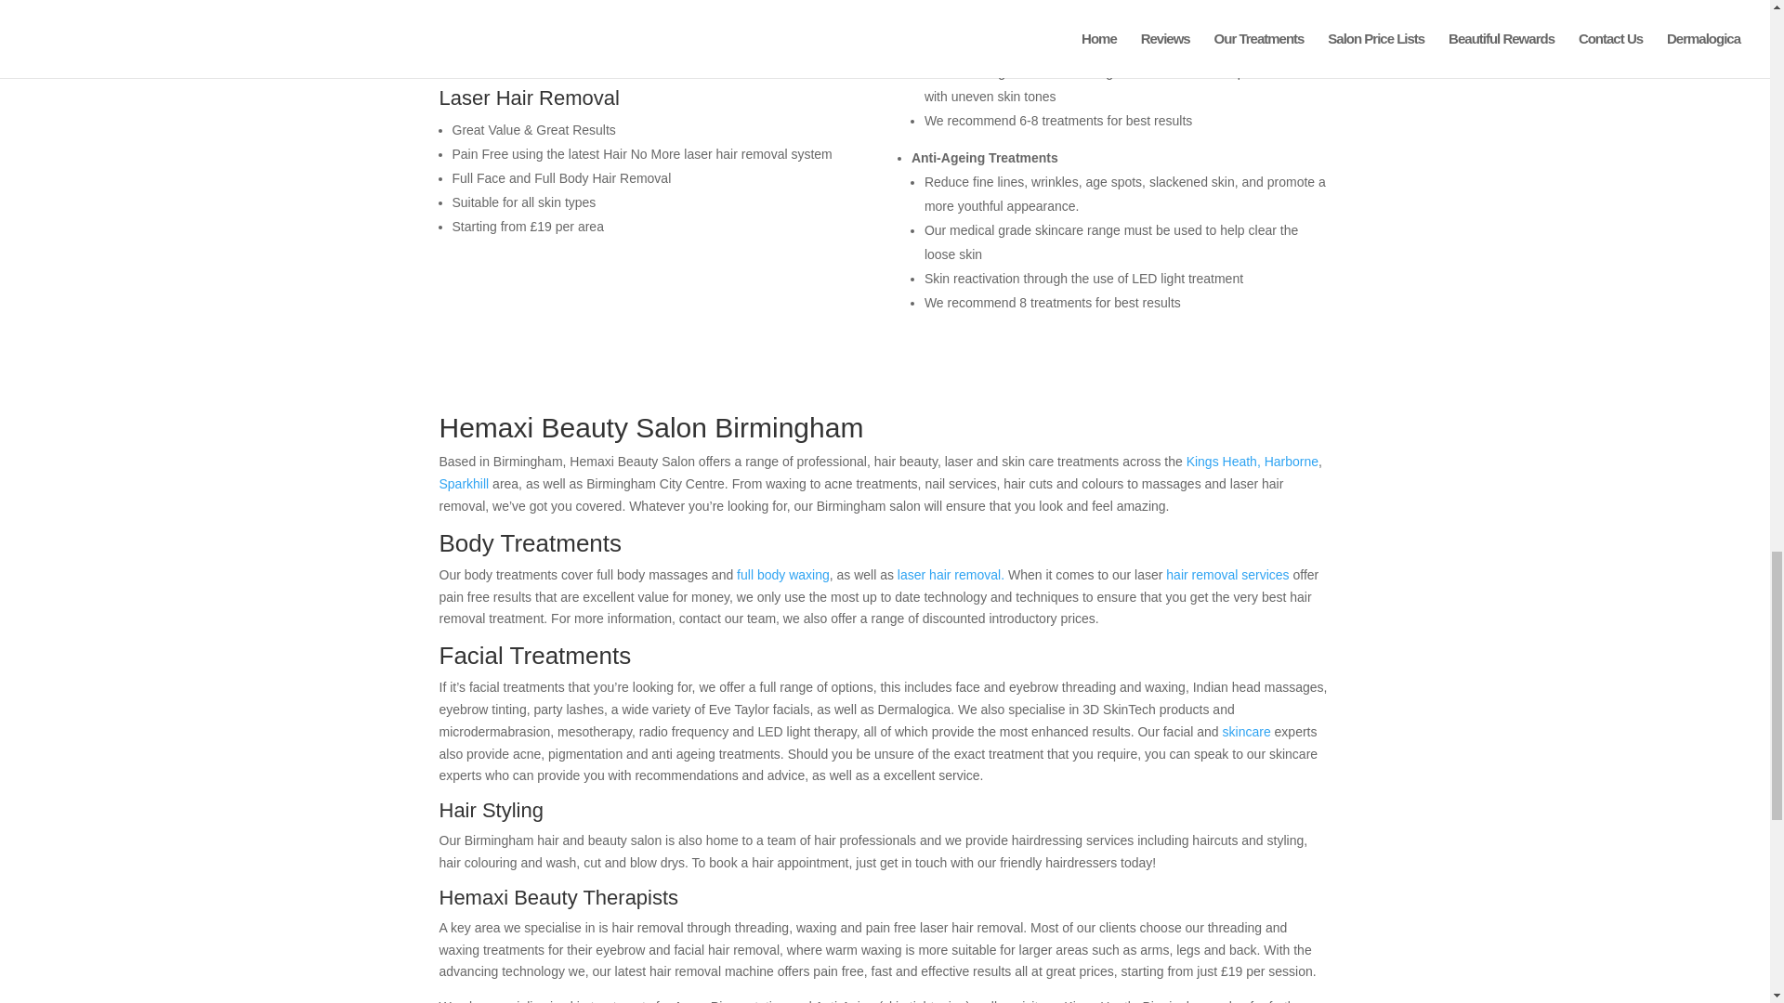 The image size is (1784, 1003). Describe the element at coordinates (464, 484) in the screenshot. I see `Sparkhill` at that location.